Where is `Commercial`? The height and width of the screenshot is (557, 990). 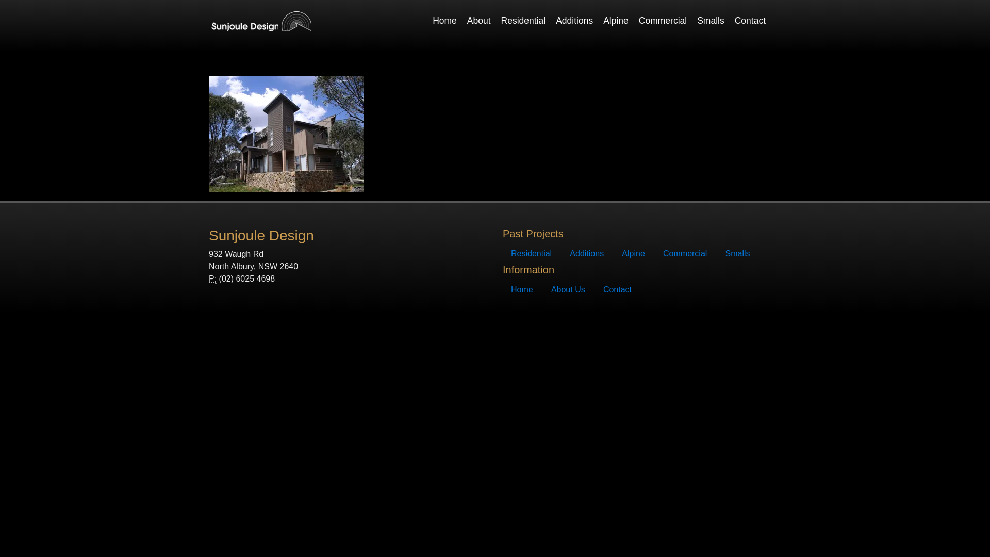
Commercial is located at coordinates (663, 21).